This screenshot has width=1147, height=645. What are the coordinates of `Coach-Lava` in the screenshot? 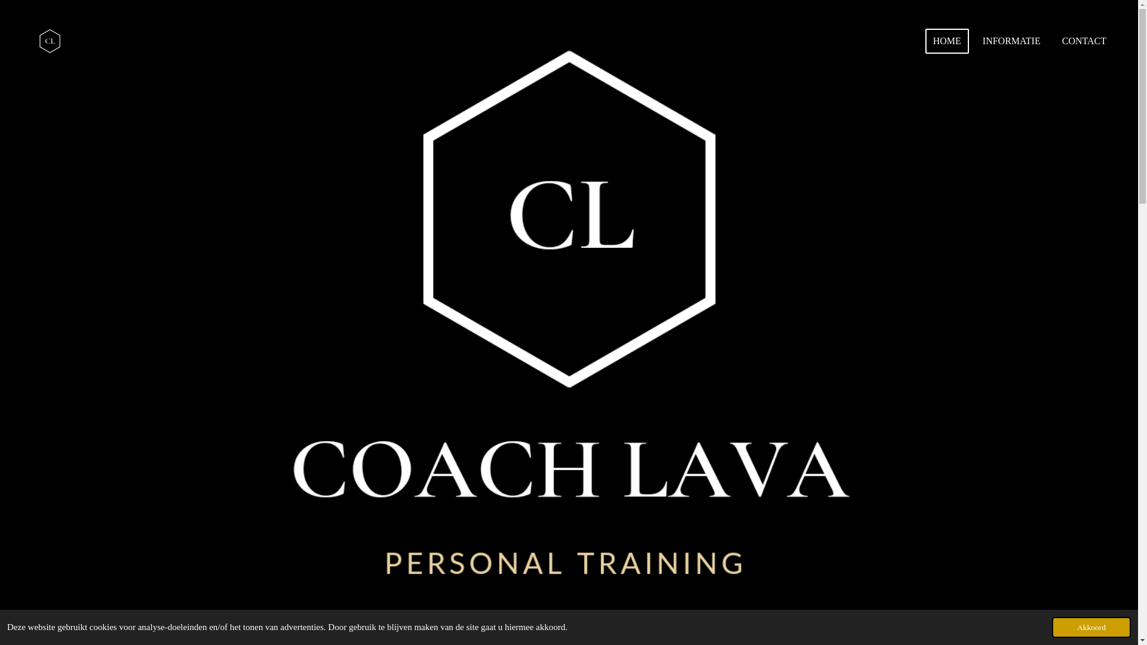 It's located at (50, 41).